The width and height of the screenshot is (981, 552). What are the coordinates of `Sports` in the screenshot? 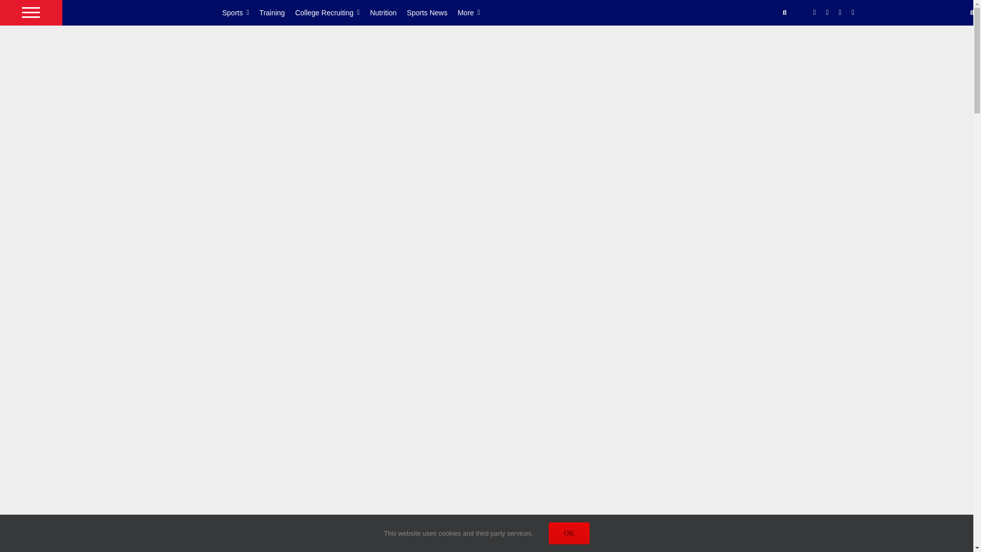 It's located at (241, 12).